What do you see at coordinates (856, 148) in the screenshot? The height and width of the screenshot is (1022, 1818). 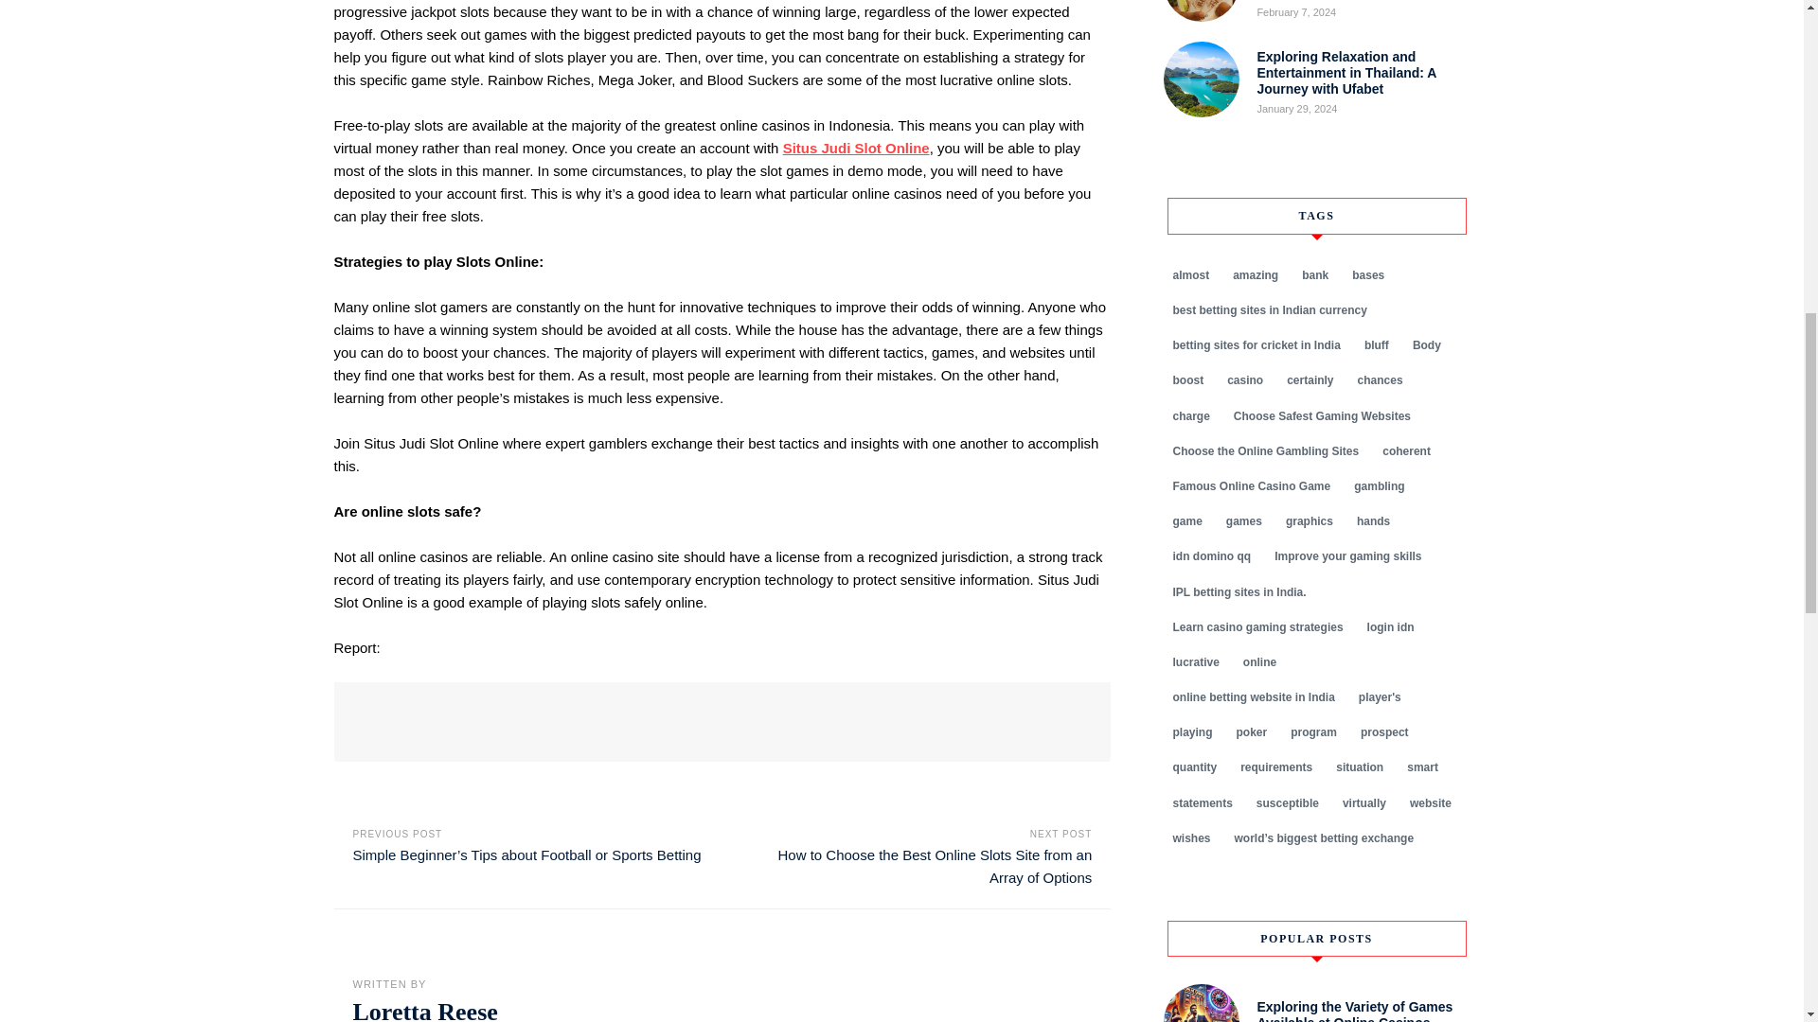 I see `Situs Judi Slot Online` at bounding box center [856, 148].